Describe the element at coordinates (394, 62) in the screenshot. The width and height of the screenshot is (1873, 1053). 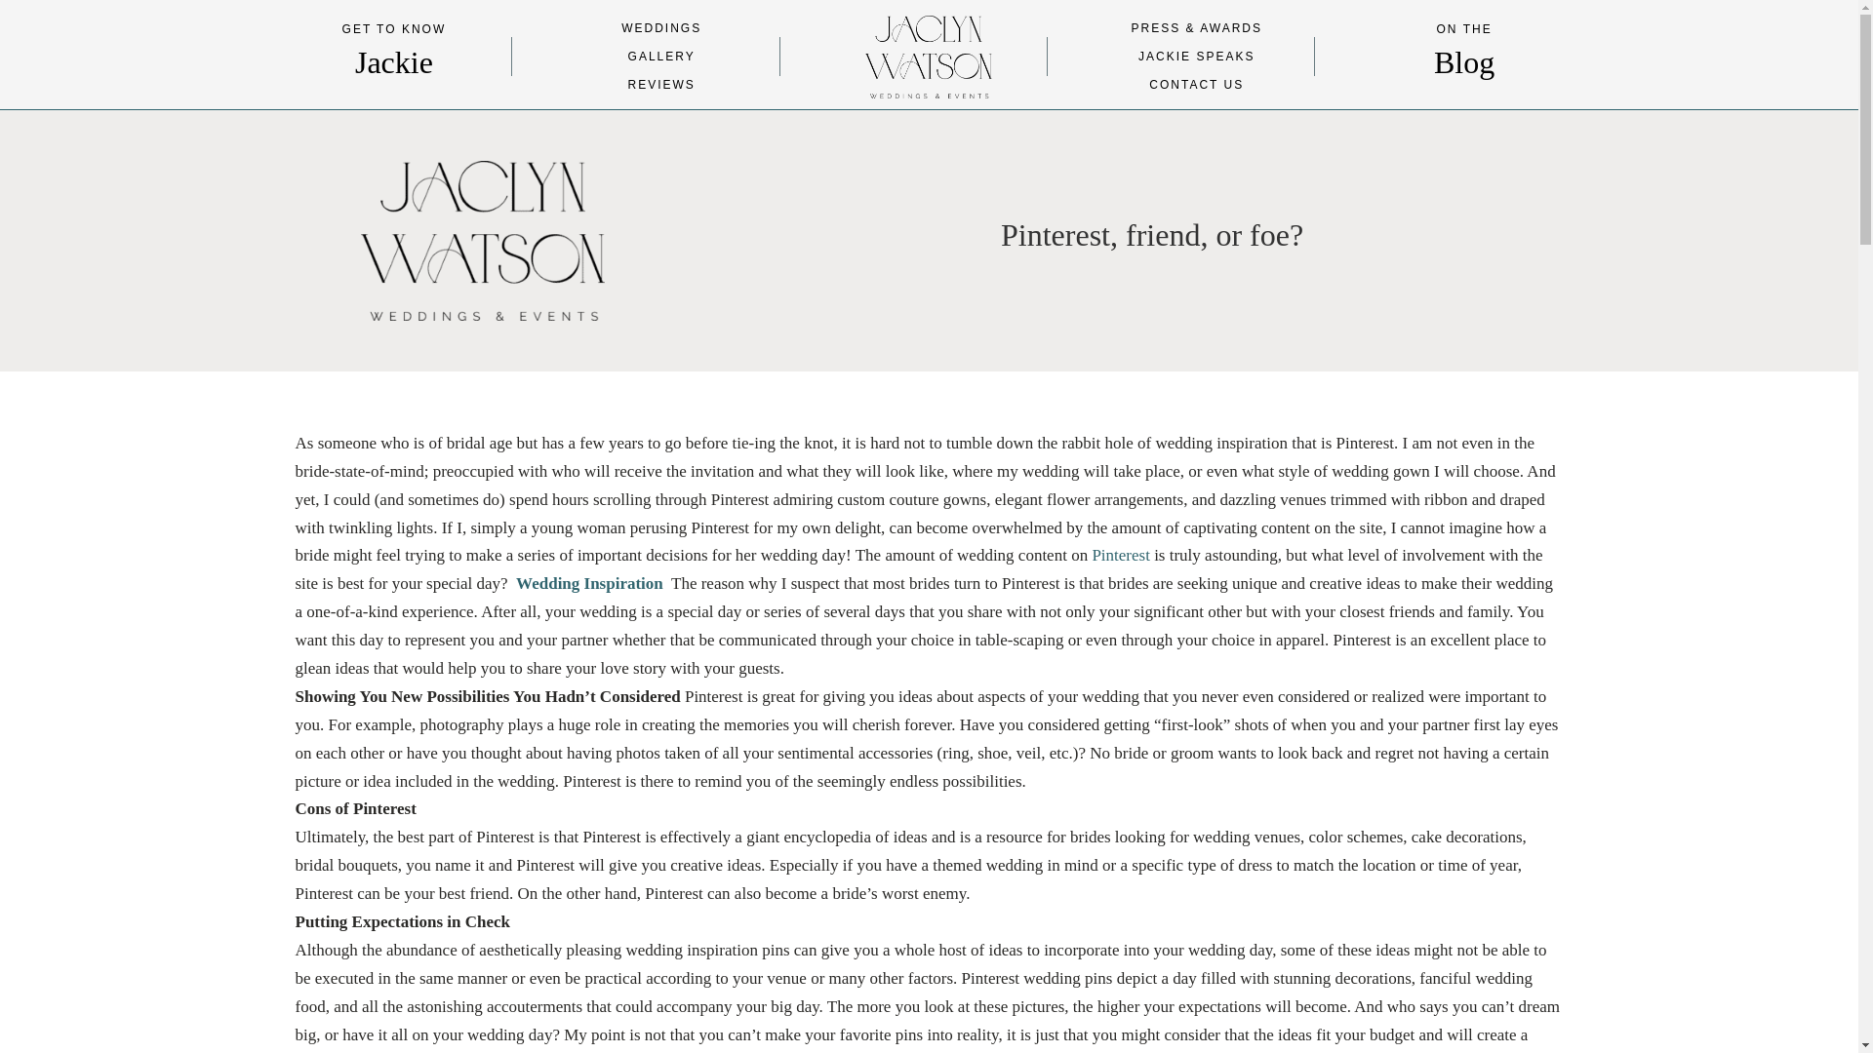
I see `Jackie` at that location.